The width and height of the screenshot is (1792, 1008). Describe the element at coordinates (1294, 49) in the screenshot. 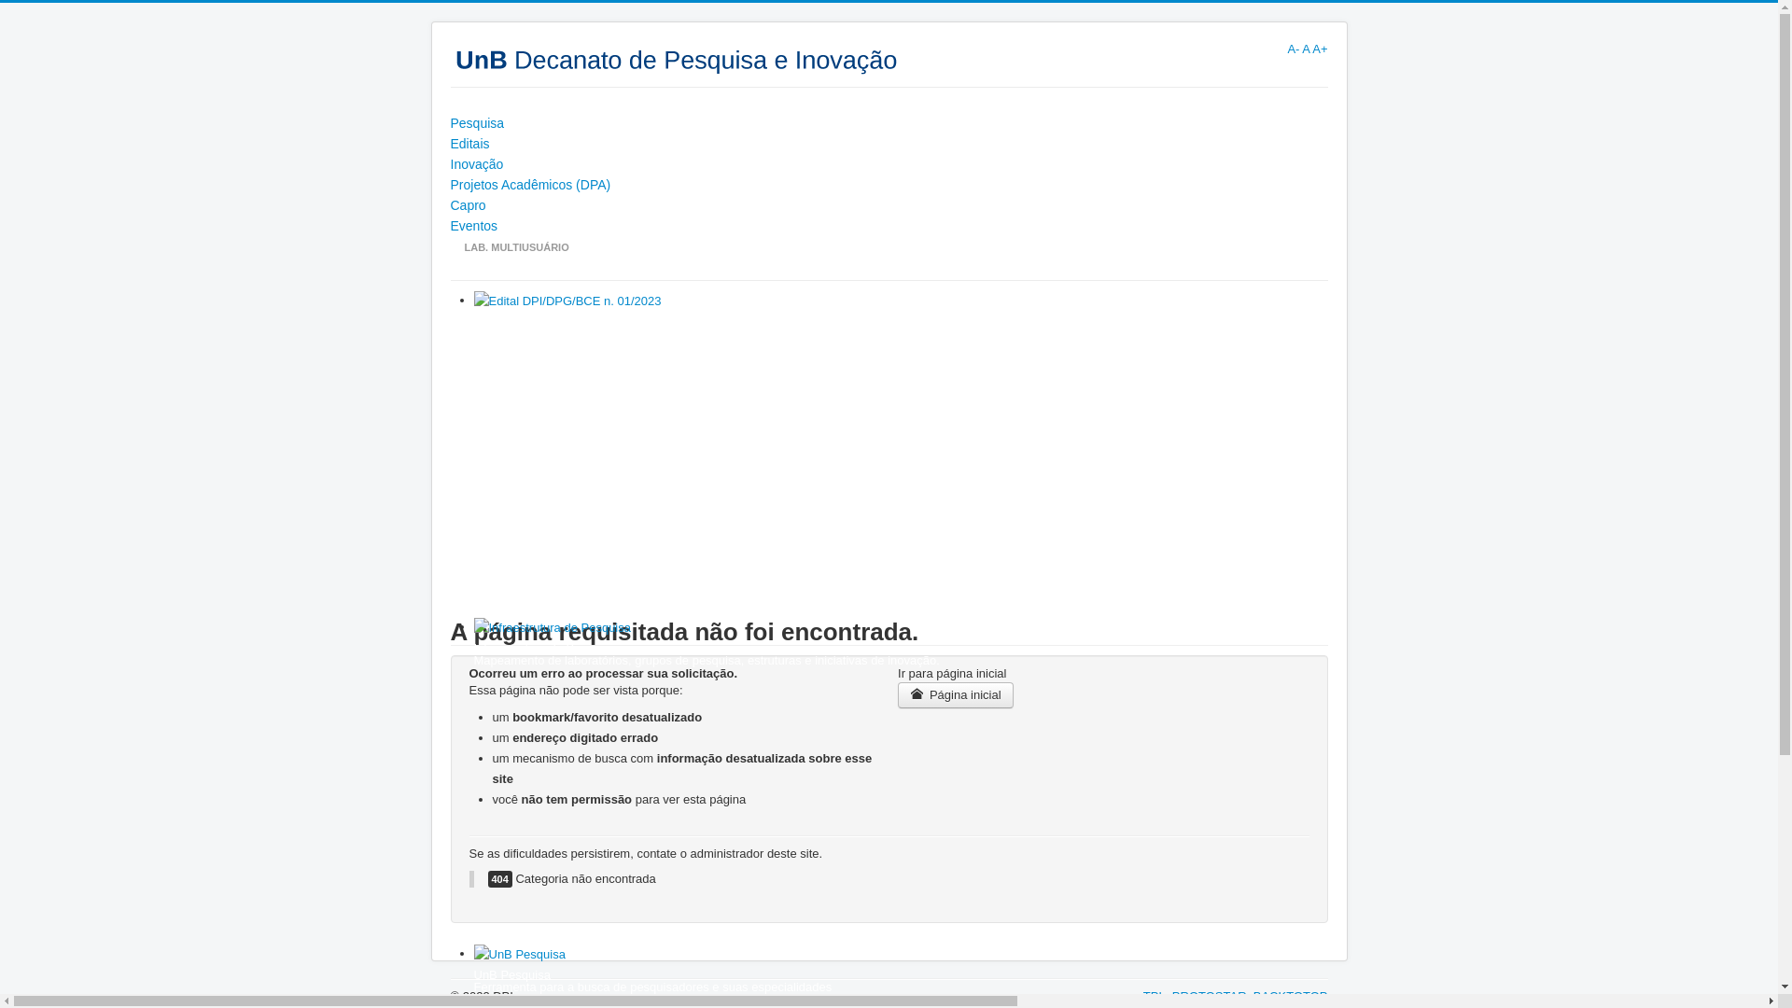

I see `A-` at that location.